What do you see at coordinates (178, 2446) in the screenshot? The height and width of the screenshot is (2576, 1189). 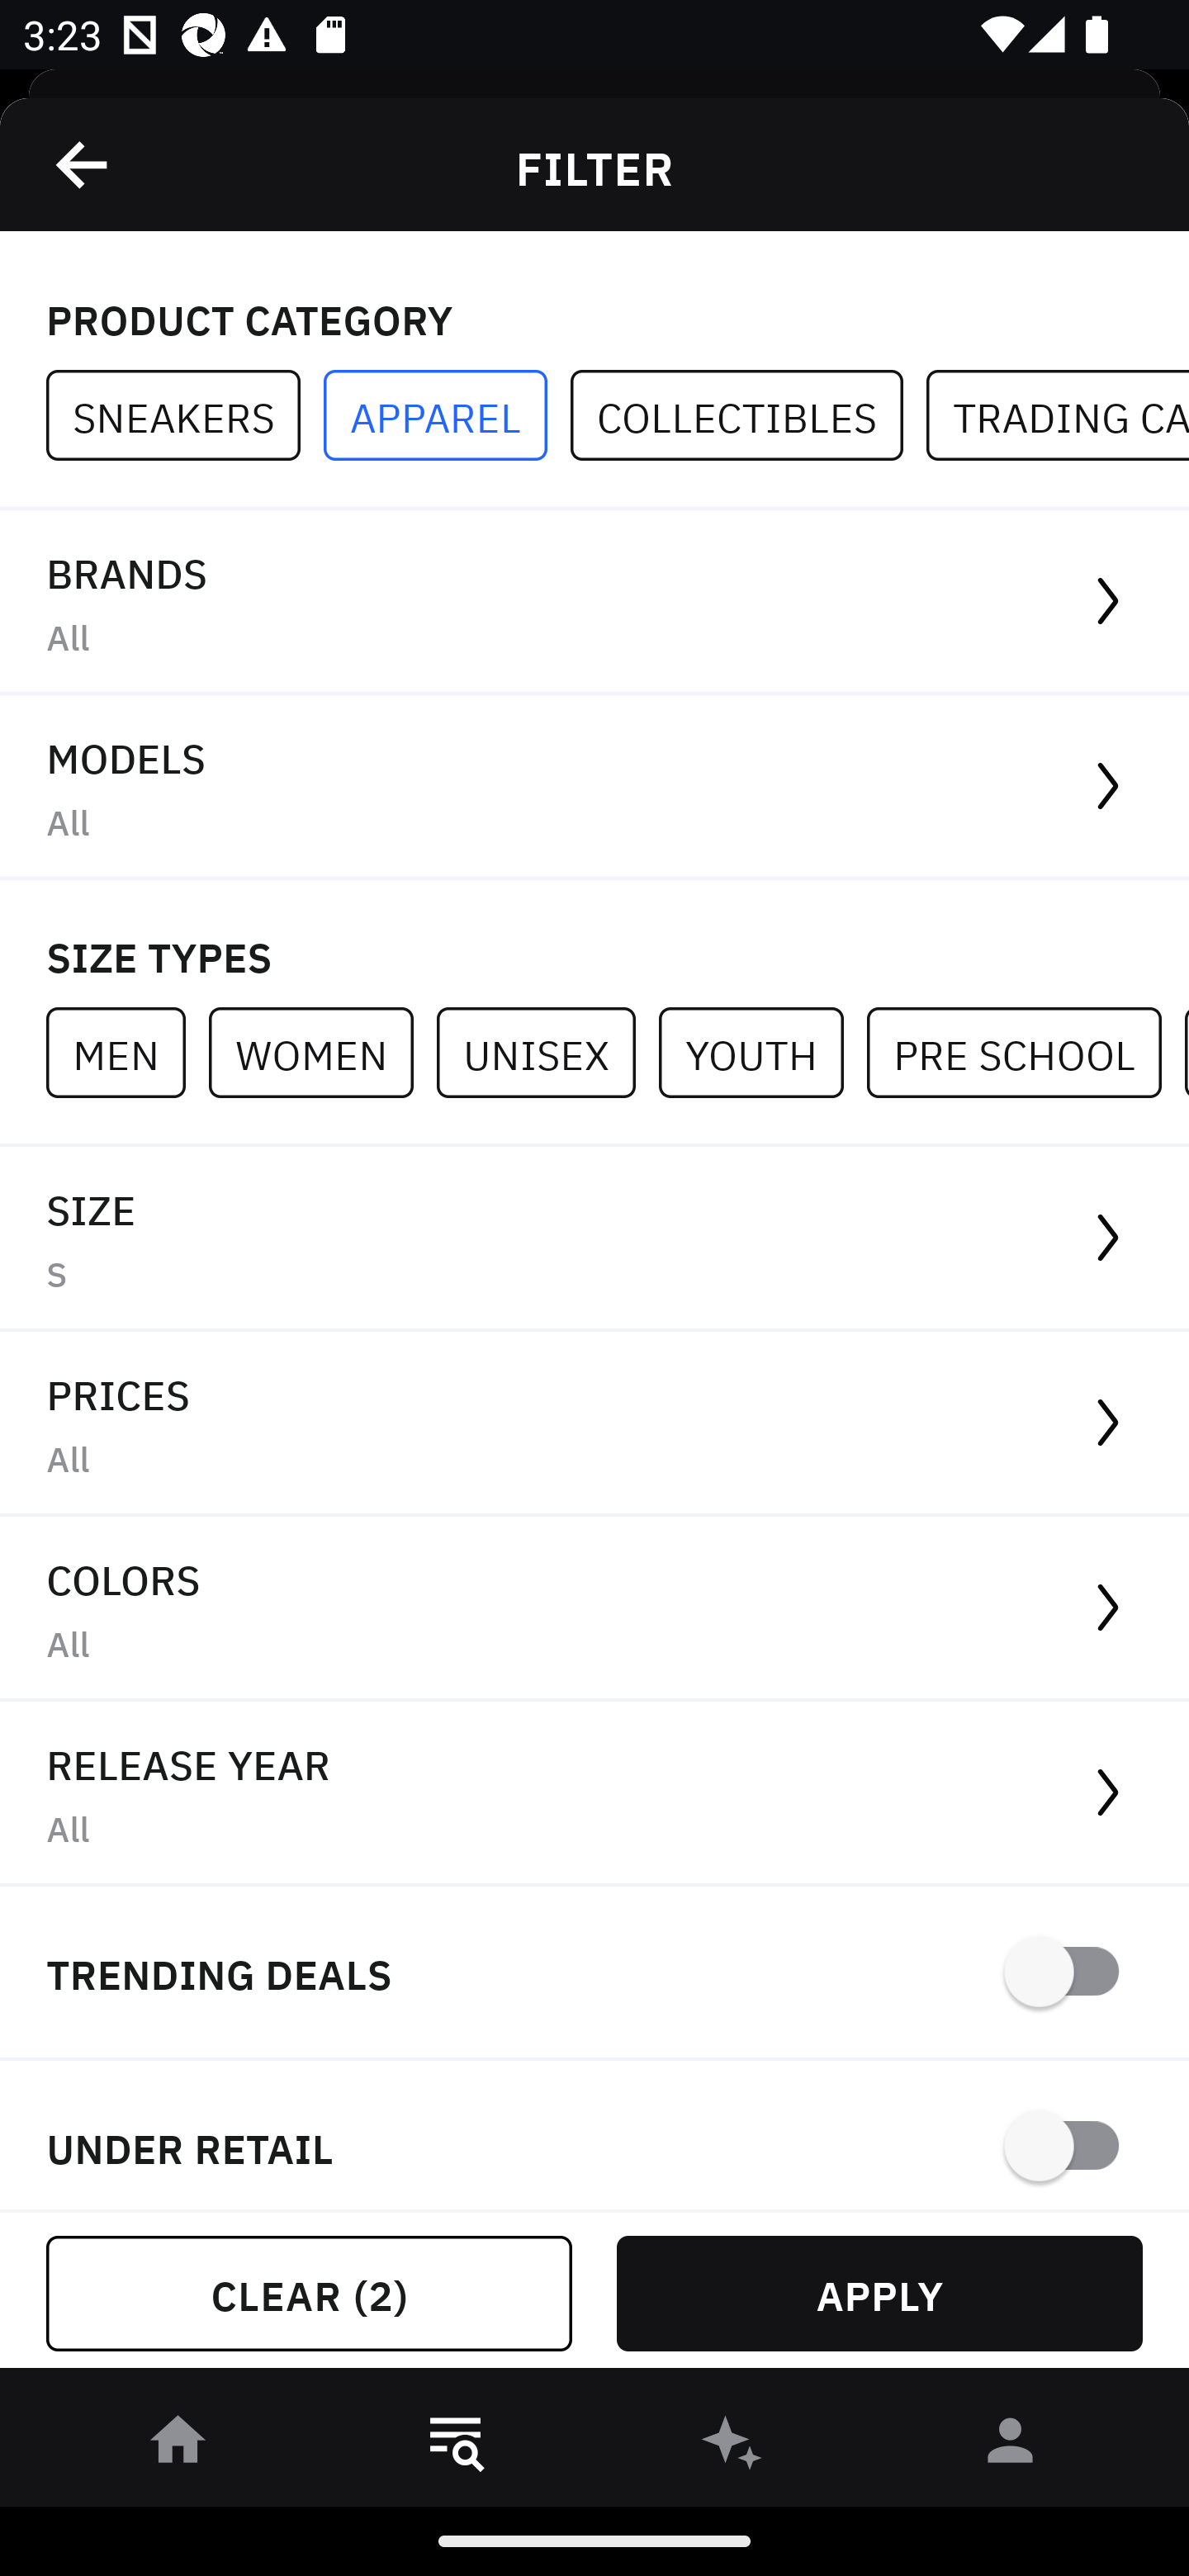 I see `󰋜` at bounding box center [178, 2446].